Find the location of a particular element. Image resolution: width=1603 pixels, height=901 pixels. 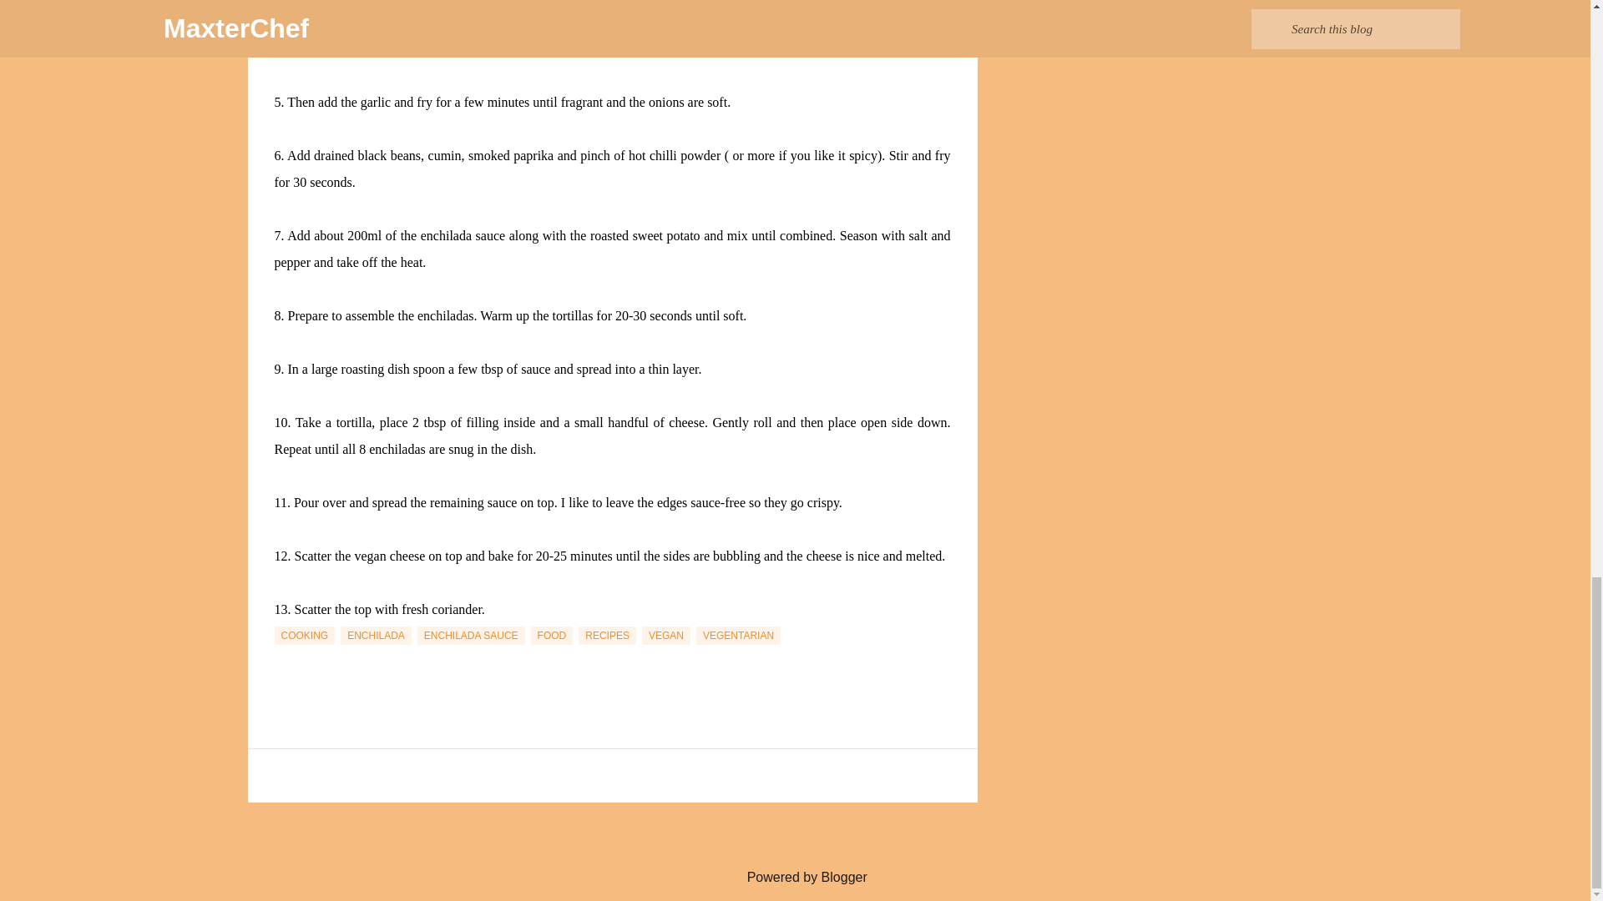

RECIPES is located at coordinates (608, 636).